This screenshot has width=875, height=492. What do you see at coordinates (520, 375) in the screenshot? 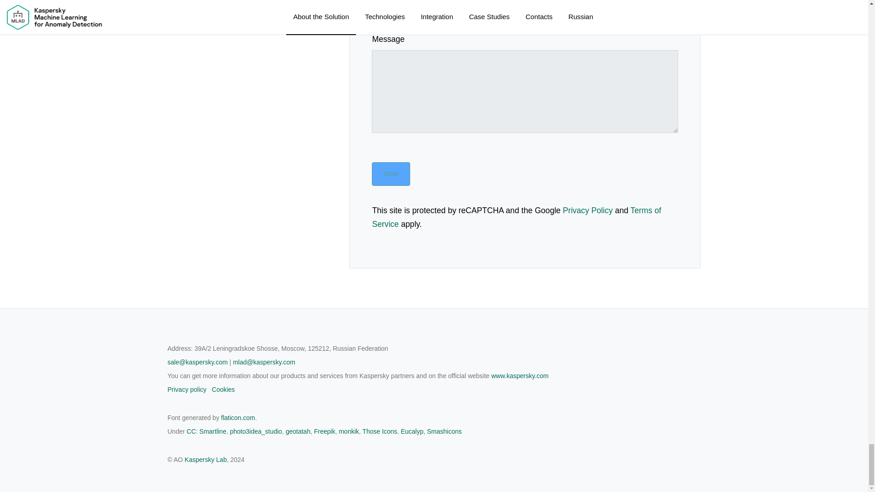
I see `www.kaspersky.com` at bounding box center [520, 375].